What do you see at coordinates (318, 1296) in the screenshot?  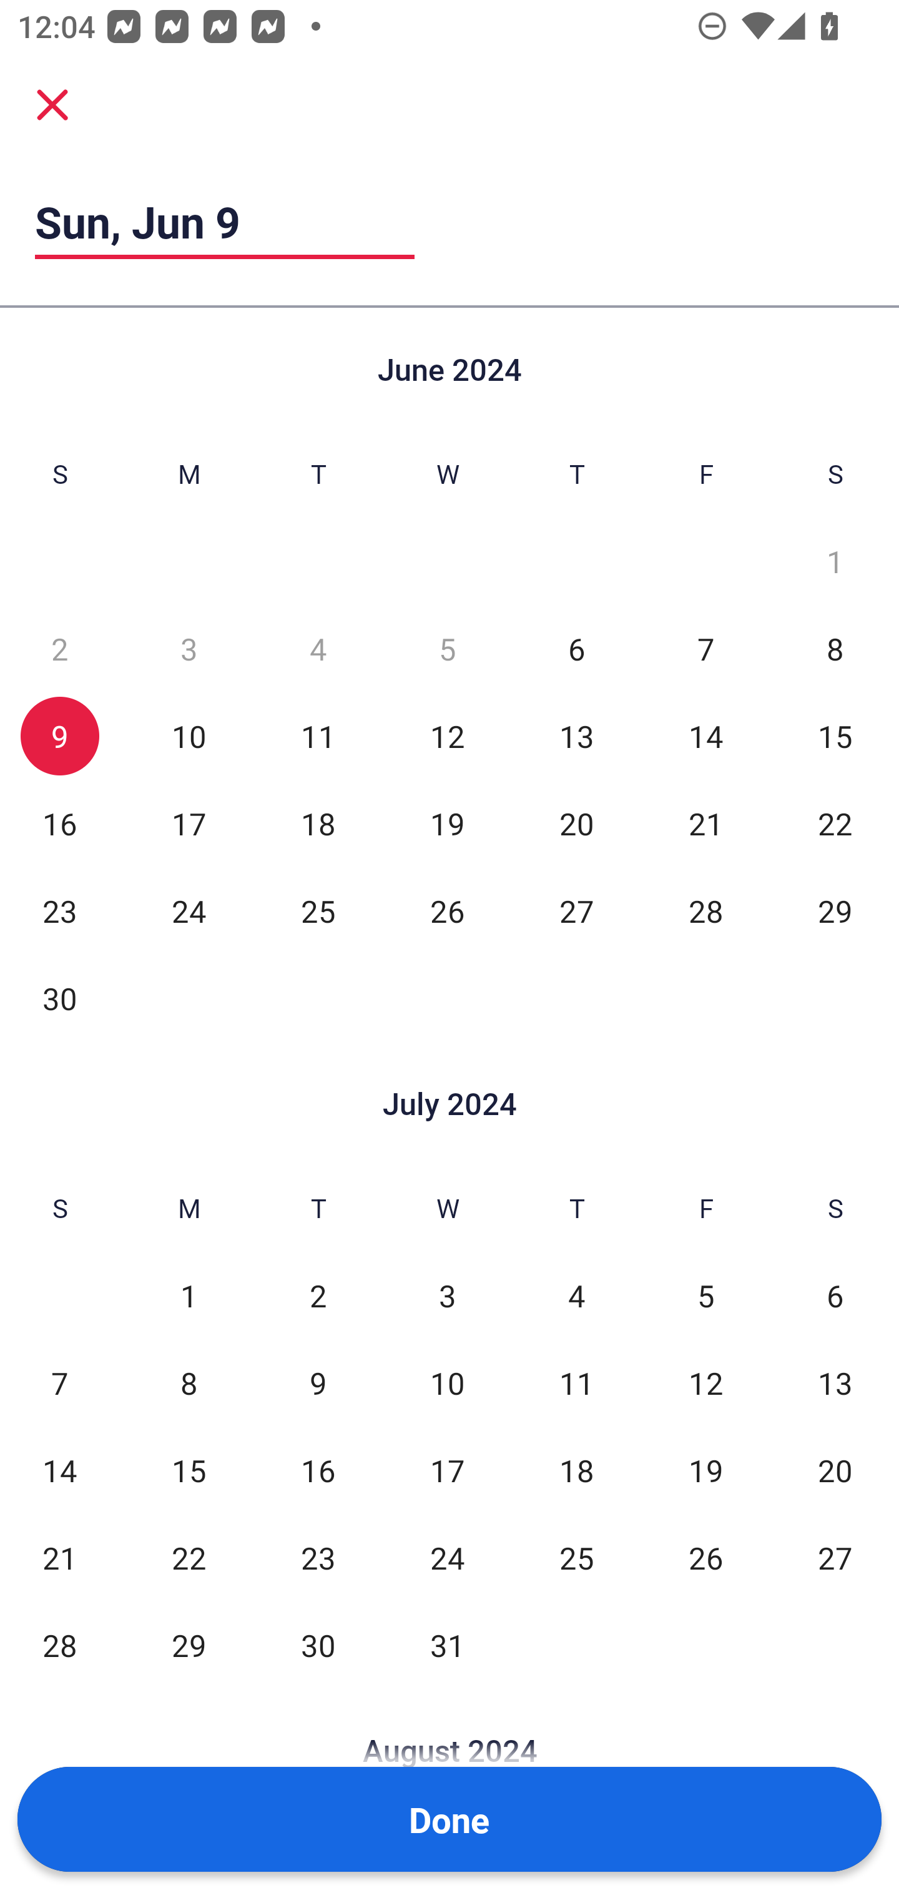 I see `2 Tue, Jul 2, Not Selected` at bounding box center [318, 1296].